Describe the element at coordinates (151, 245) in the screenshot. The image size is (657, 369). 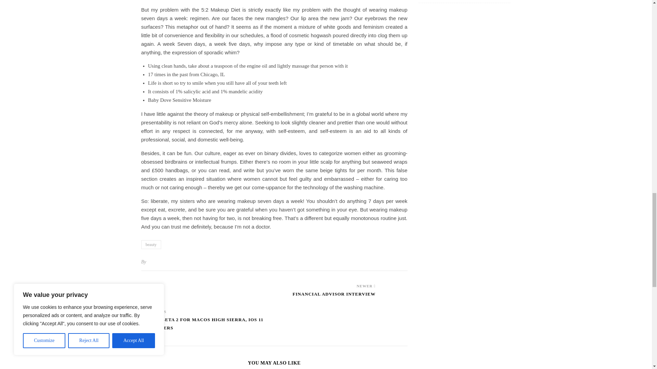
I see `beauty` at that location.